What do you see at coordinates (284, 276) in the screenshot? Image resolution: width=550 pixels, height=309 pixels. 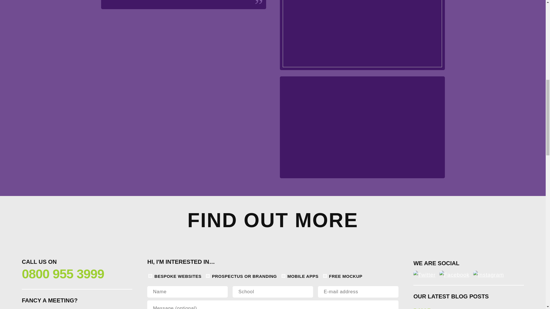 I see `Y` at bounding box center [284, 276].